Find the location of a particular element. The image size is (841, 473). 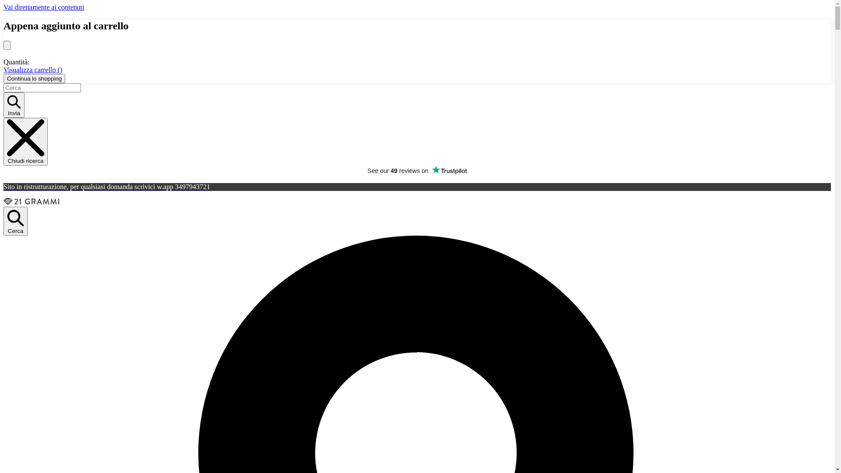

Cerca is located at coordinates (16, 221).